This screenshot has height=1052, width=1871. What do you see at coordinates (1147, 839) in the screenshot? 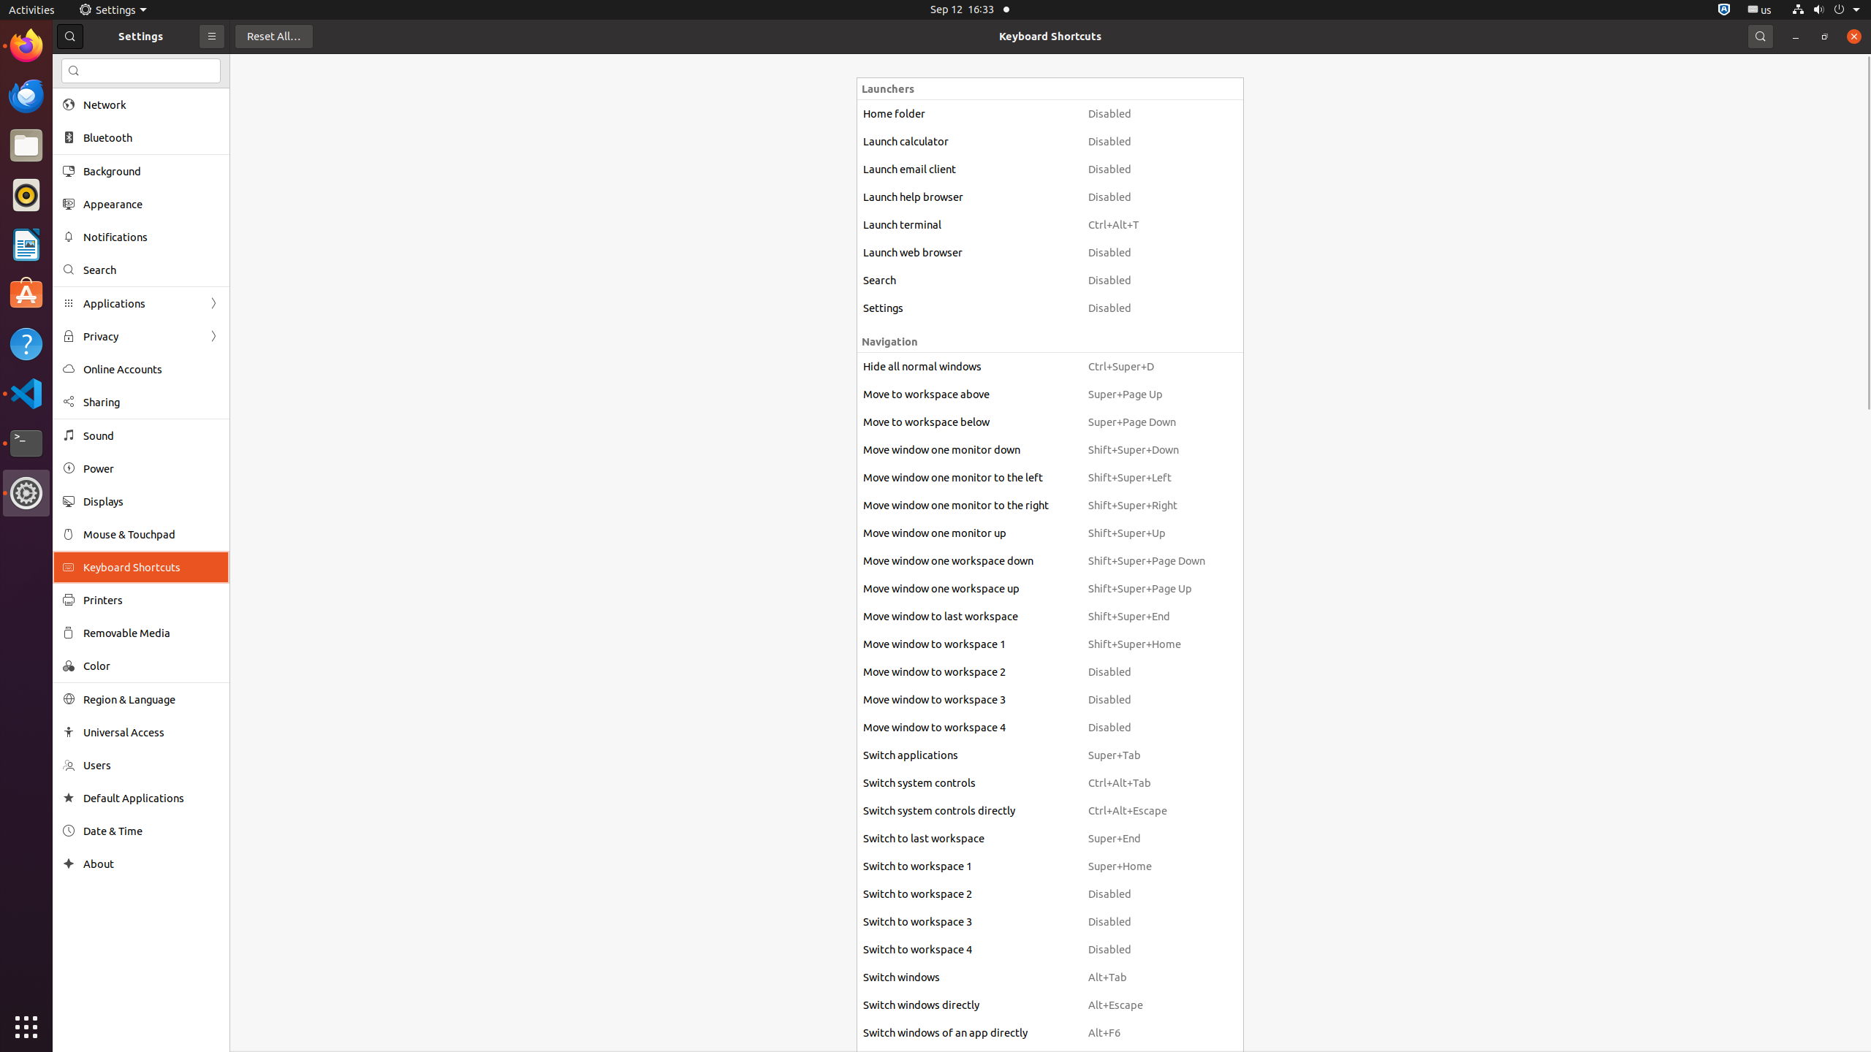
I see `Super+End` at bounding box center [1147, 839].